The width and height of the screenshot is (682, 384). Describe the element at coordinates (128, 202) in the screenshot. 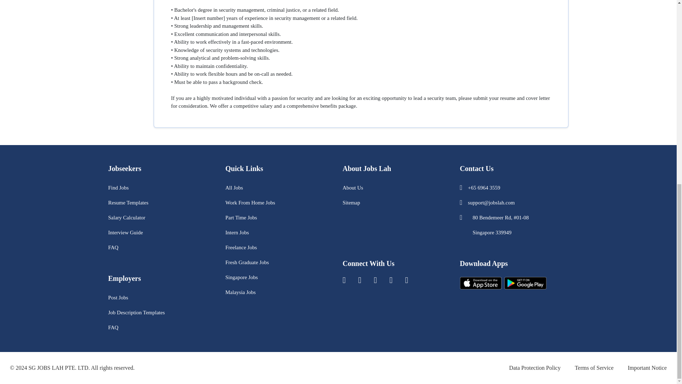

I see `Resume Templates` at that location.